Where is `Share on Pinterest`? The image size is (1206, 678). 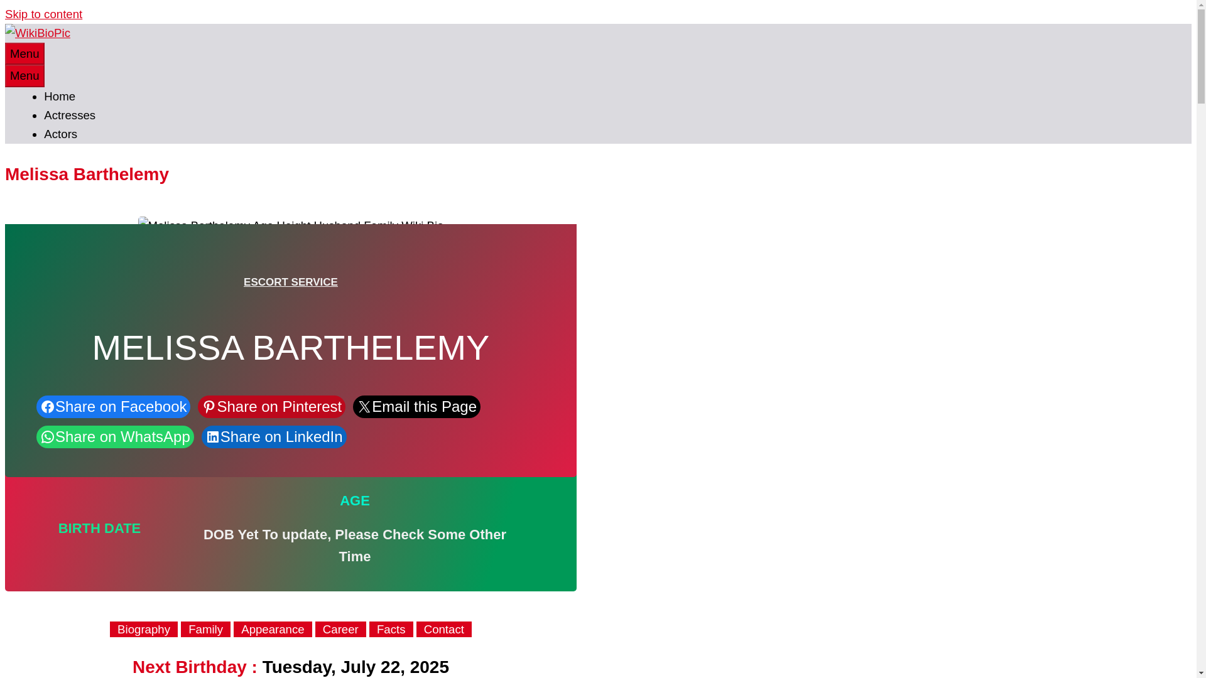 Share on Pinterest is located at coordinates (271, 407).